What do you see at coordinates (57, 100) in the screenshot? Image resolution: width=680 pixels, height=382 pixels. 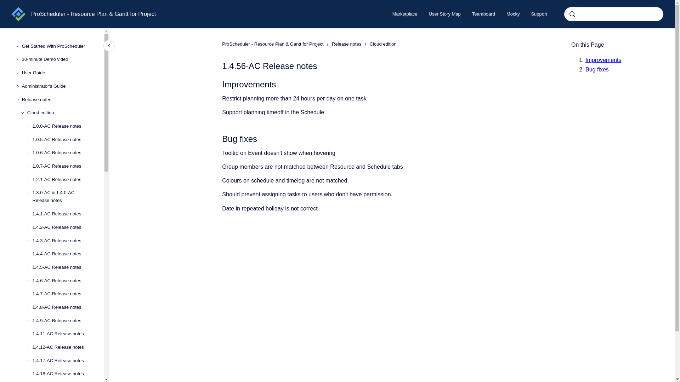 I see `Release notes` at bounding box center [57, 100].